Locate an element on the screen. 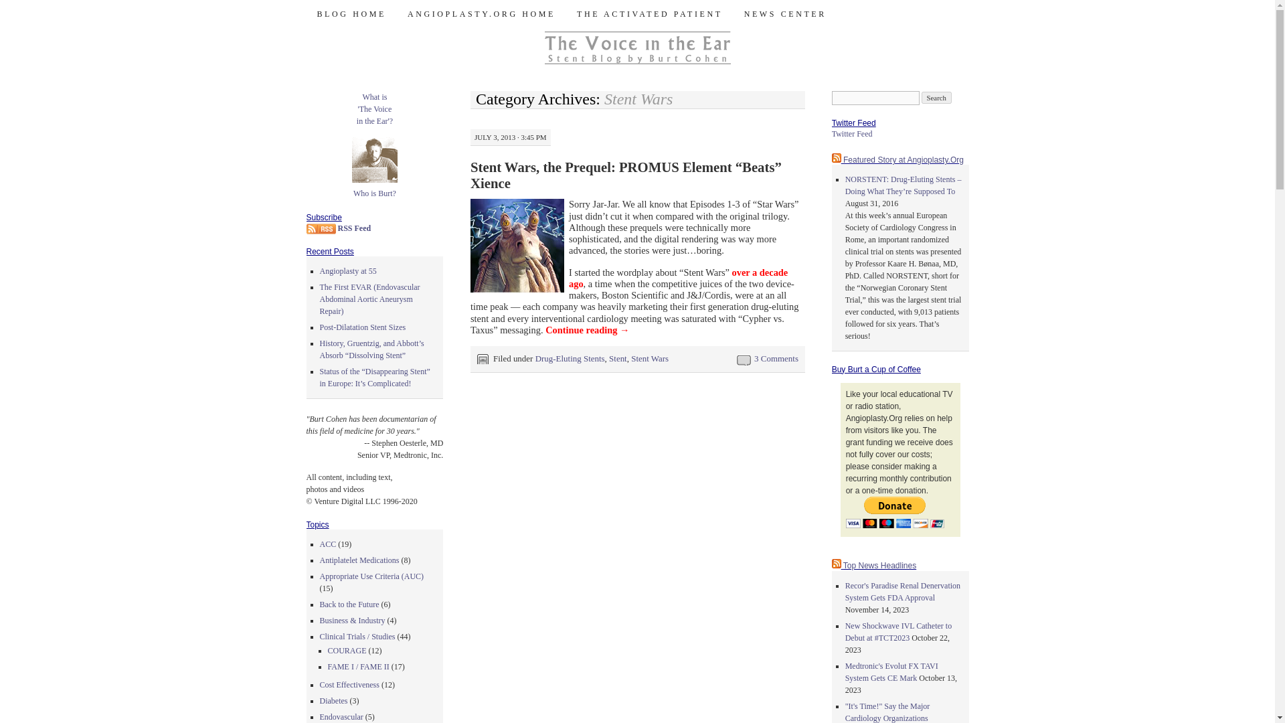  NEWS CENTER is located at coordinates (786, 14).